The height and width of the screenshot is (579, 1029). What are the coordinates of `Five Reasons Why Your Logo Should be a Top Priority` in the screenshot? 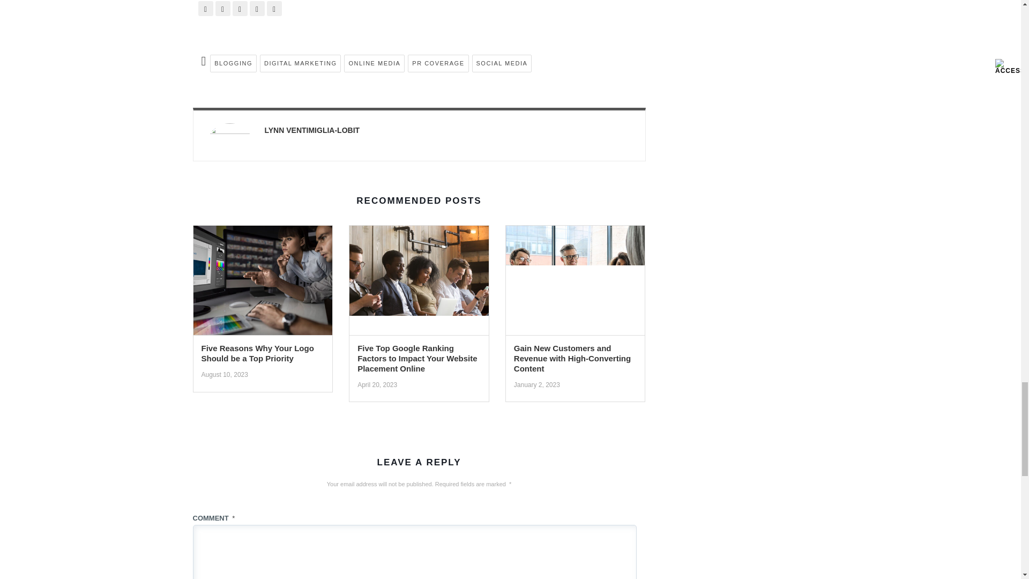 It's located at (263, 284).